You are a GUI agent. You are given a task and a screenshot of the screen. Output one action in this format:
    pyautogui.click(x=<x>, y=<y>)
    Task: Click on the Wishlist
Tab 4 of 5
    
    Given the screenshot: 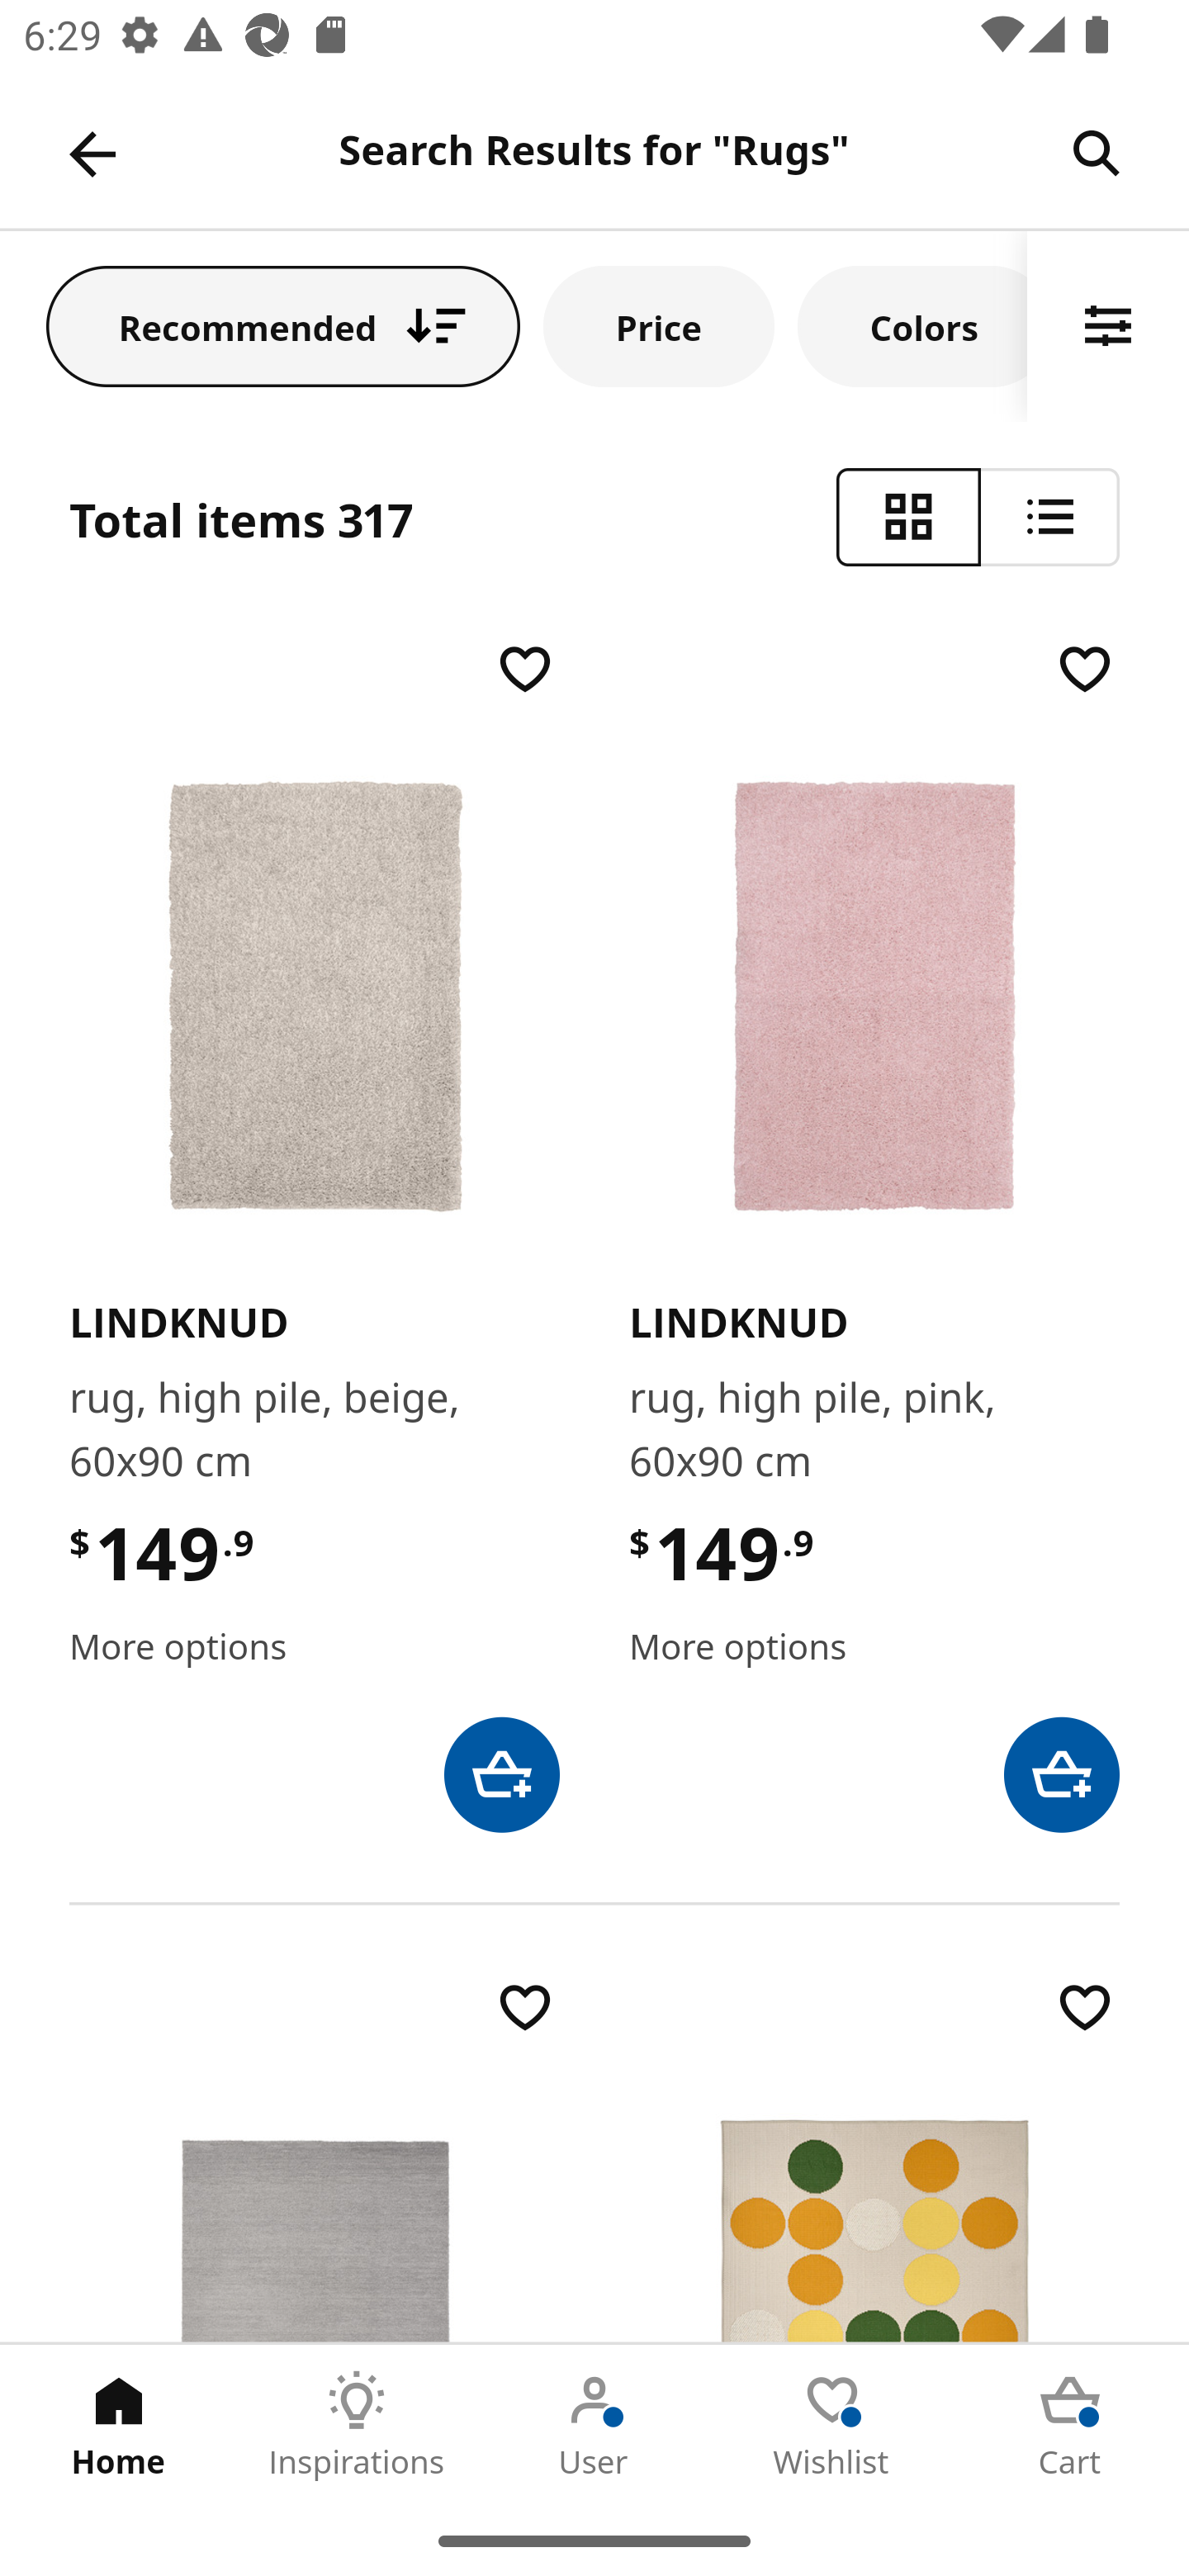 What is the action you would take?
    pyautogui.click(x=832, y=2425)
    